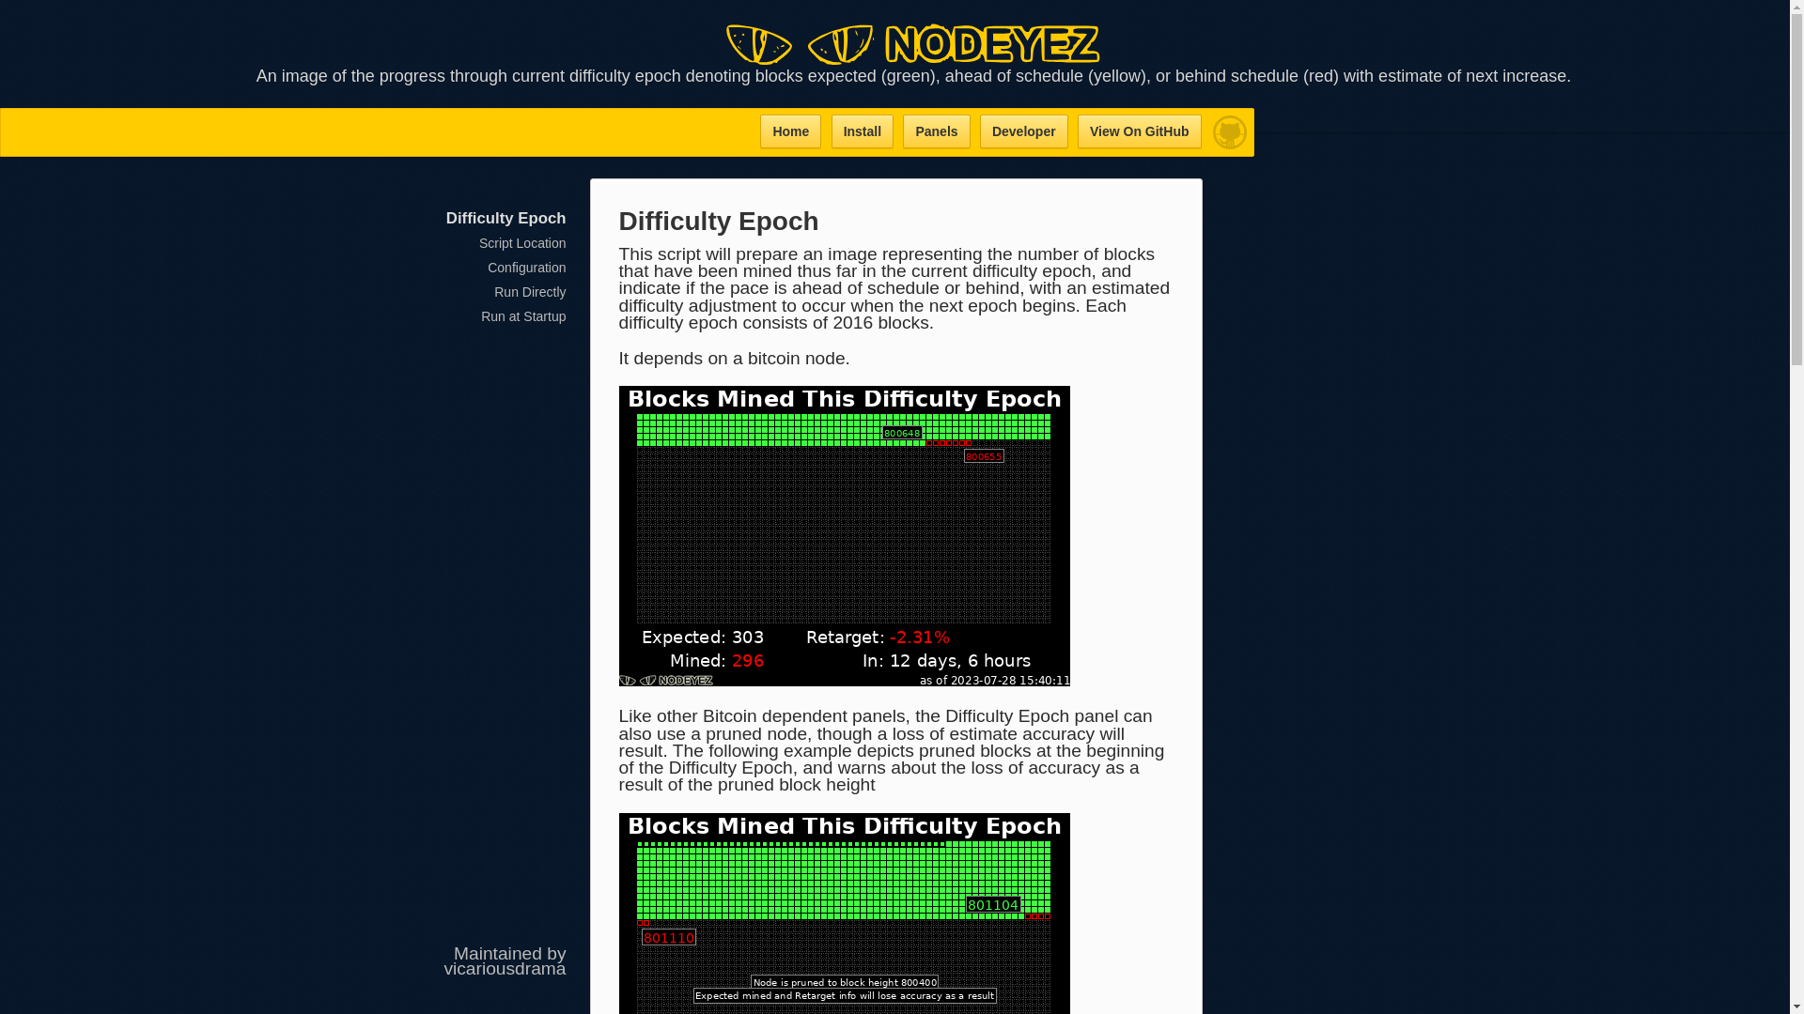 The height and width of the screenshot is (1014, 1804). Describe the element at coordinates (1139, 131) in the screenshot. I see `View On GitHub` at that location.